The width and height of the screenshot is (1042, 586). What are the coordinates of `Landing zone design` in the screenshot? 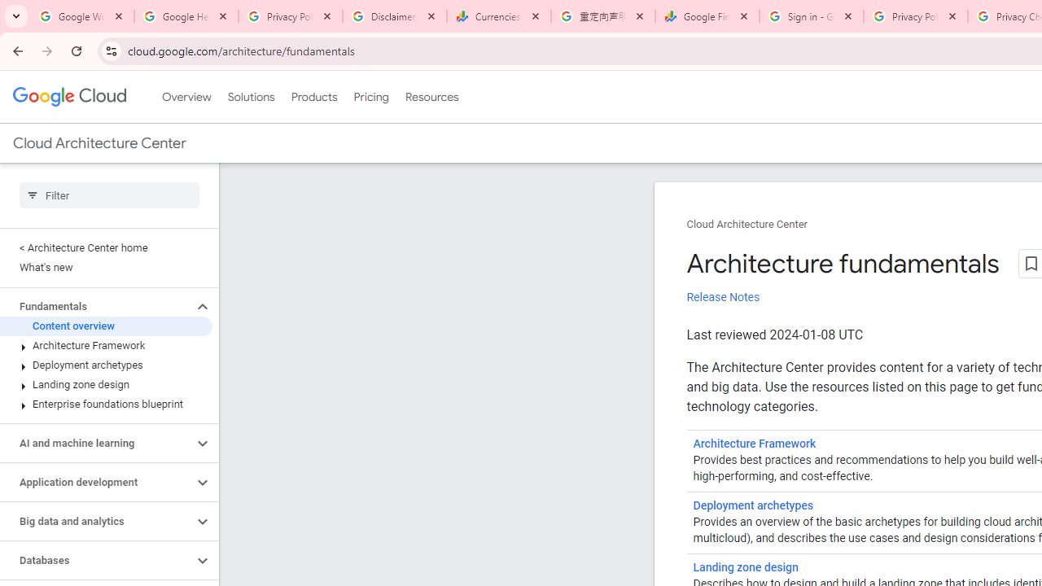 It's located at (746, 568).